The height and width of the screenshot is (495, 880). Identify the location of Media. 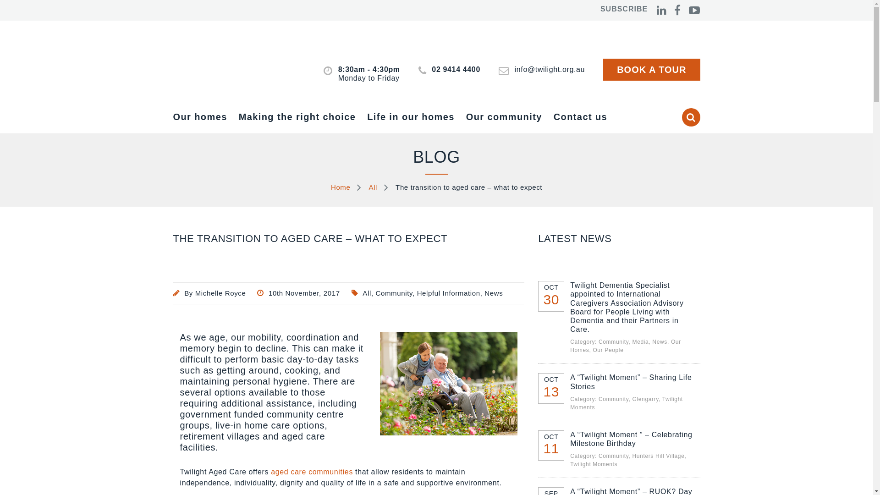
(641, 342).